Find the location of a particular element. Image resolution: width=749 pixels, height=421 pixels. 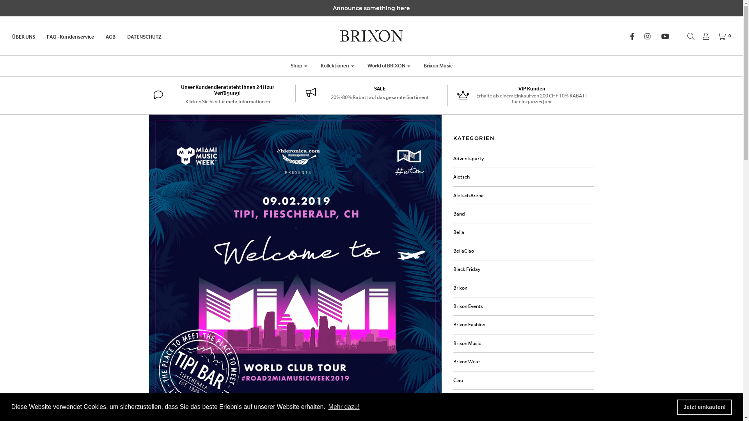

Aletsch Arena is located at coordinates (469, 196).